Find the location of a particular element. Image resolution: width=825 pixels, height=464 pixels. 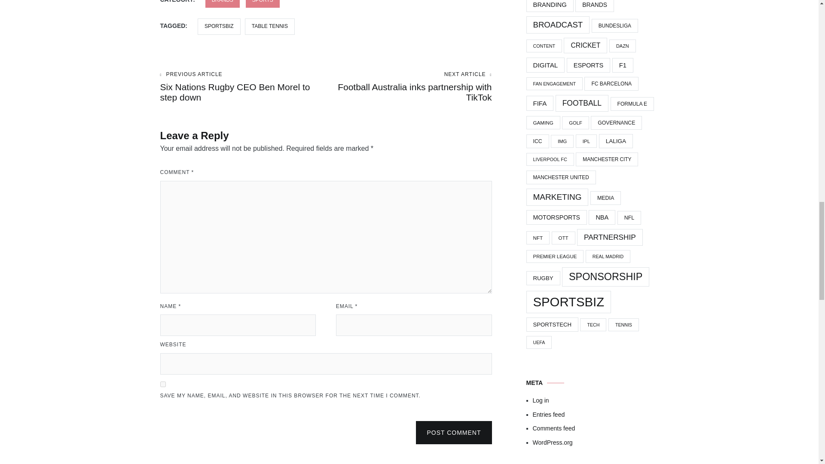

SPORTSBIZ is located at coordinates (219, 26).